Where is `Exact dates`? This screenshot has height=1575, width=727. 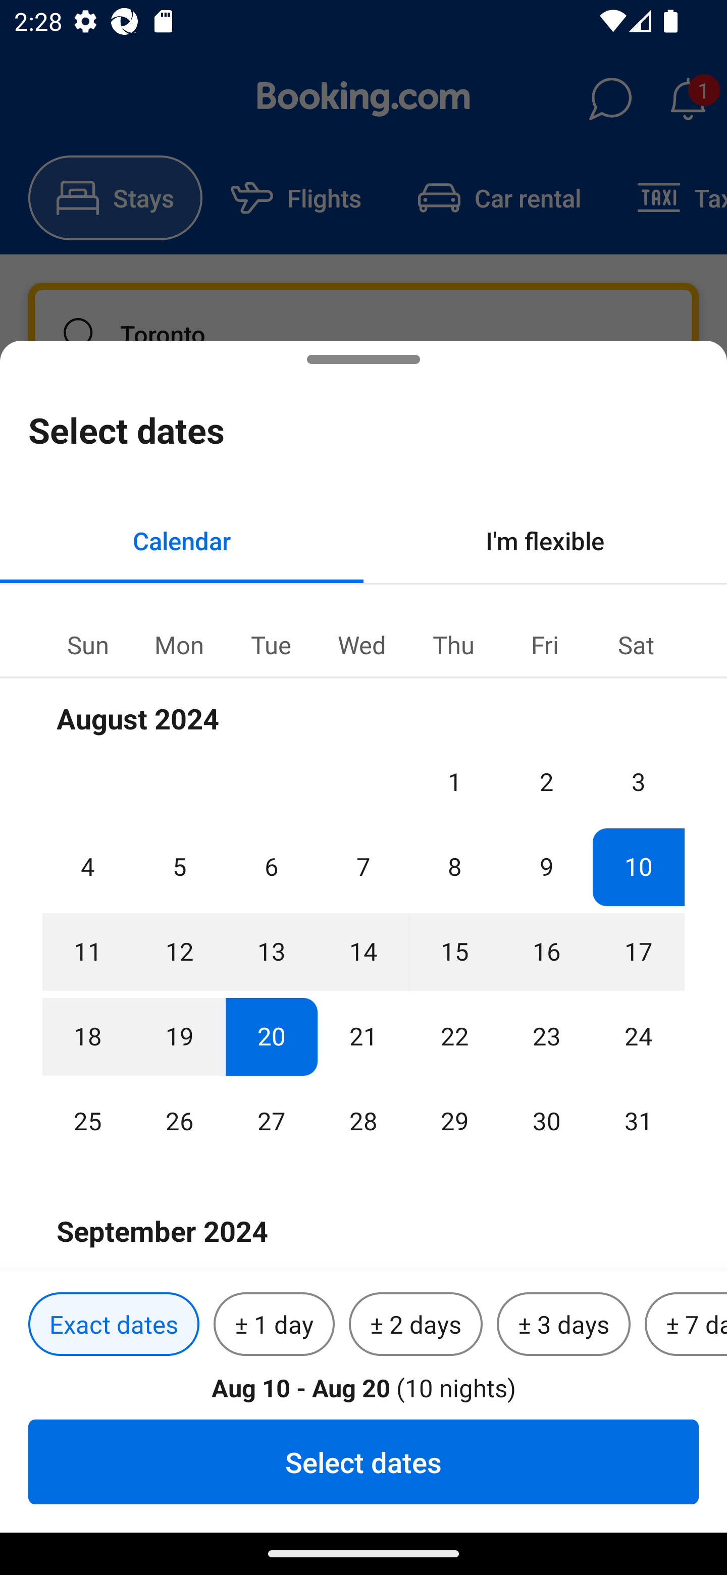
Exact dates is located at coordinates (114, 1325).